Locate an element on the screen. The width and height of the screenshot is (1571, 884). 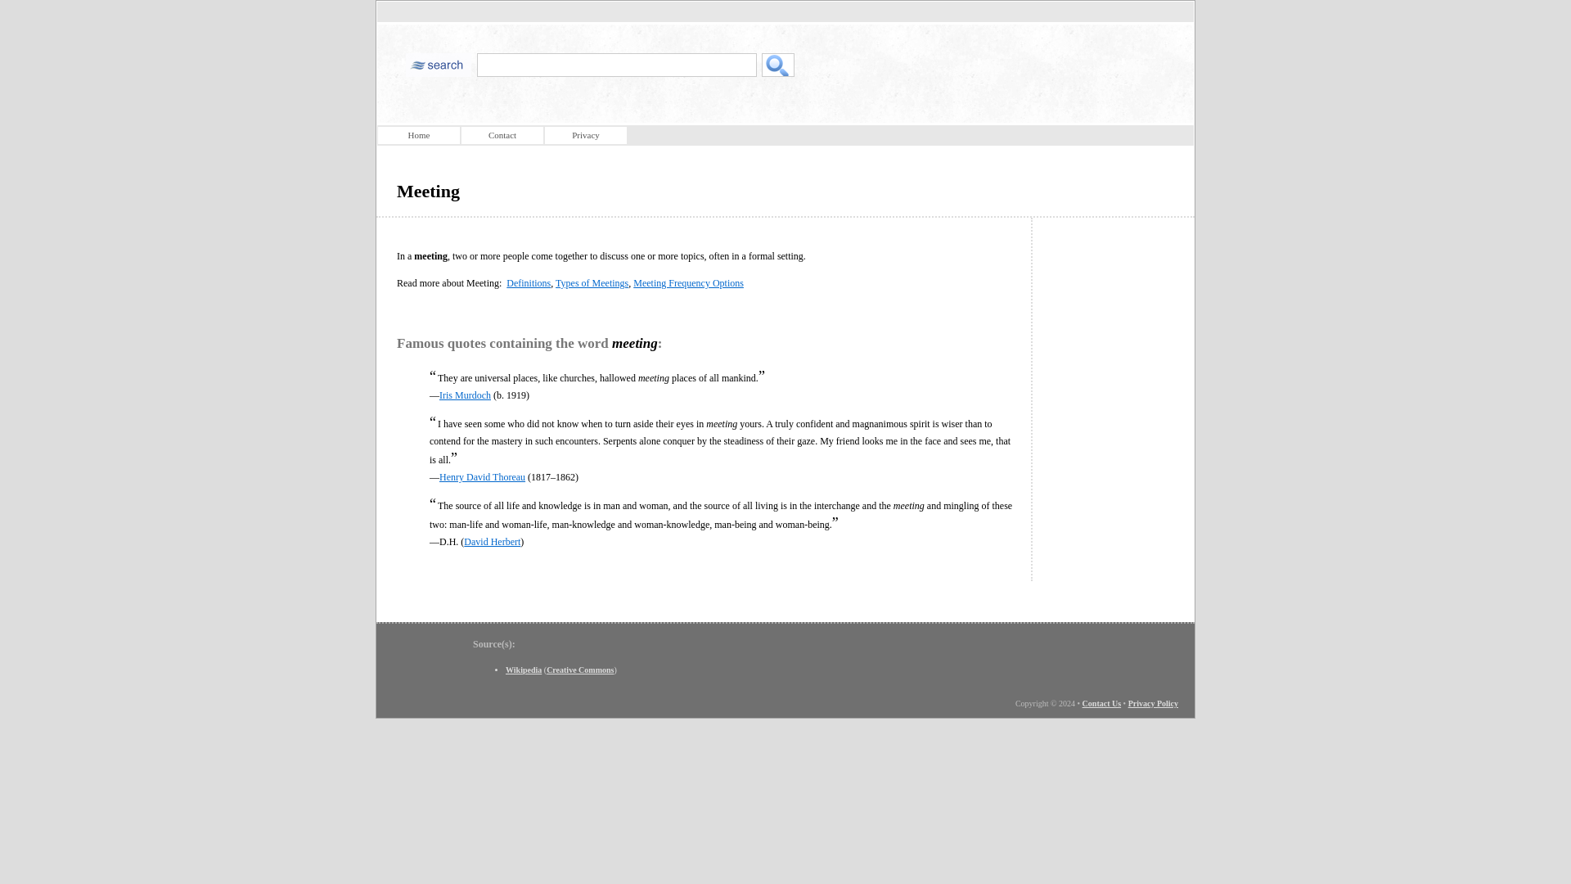
Iris Murdoch is located at coordinates (465, 395).